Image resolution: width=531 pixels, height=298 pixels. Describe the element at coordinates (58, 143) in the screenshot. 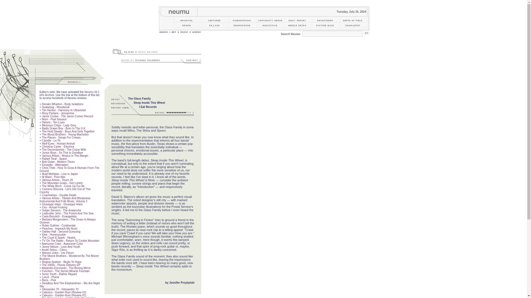

I see `Wolf Eyes - Human Animal` at that location.